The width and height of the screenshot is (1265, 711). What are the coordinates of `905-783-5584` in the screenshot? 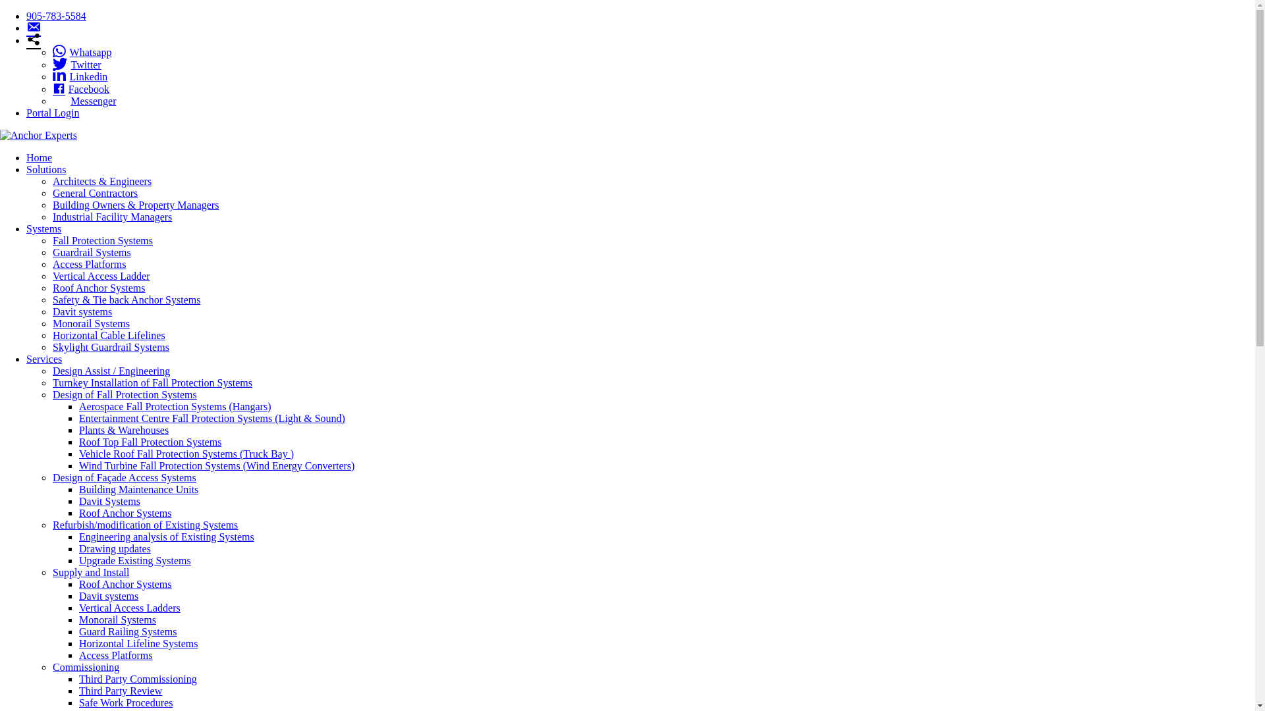 It's located at (57, 16).